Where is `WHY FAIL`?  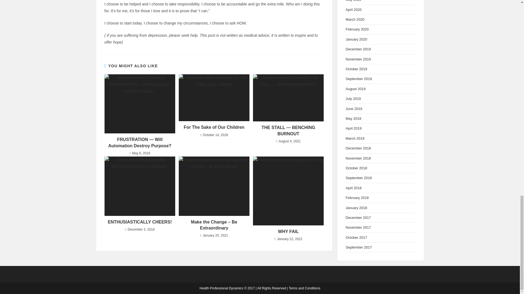
WHY FAIL is located at coordinates (288, 231).